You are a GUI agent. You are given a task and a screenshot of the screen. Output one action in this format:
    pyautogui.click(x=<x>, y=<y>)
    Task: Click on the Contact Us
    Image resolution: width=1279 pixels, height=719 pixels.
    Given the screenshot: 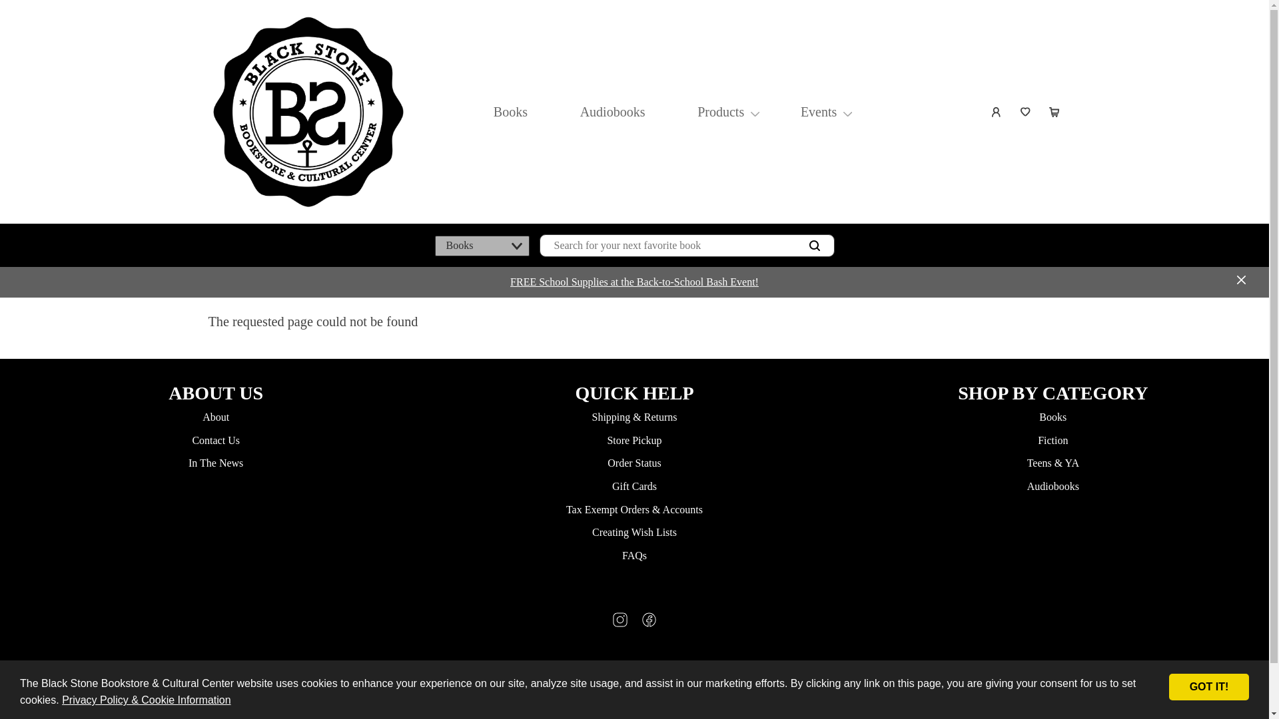 What is the action you would take?
    pyautogui.click(x=216, y=440)
    